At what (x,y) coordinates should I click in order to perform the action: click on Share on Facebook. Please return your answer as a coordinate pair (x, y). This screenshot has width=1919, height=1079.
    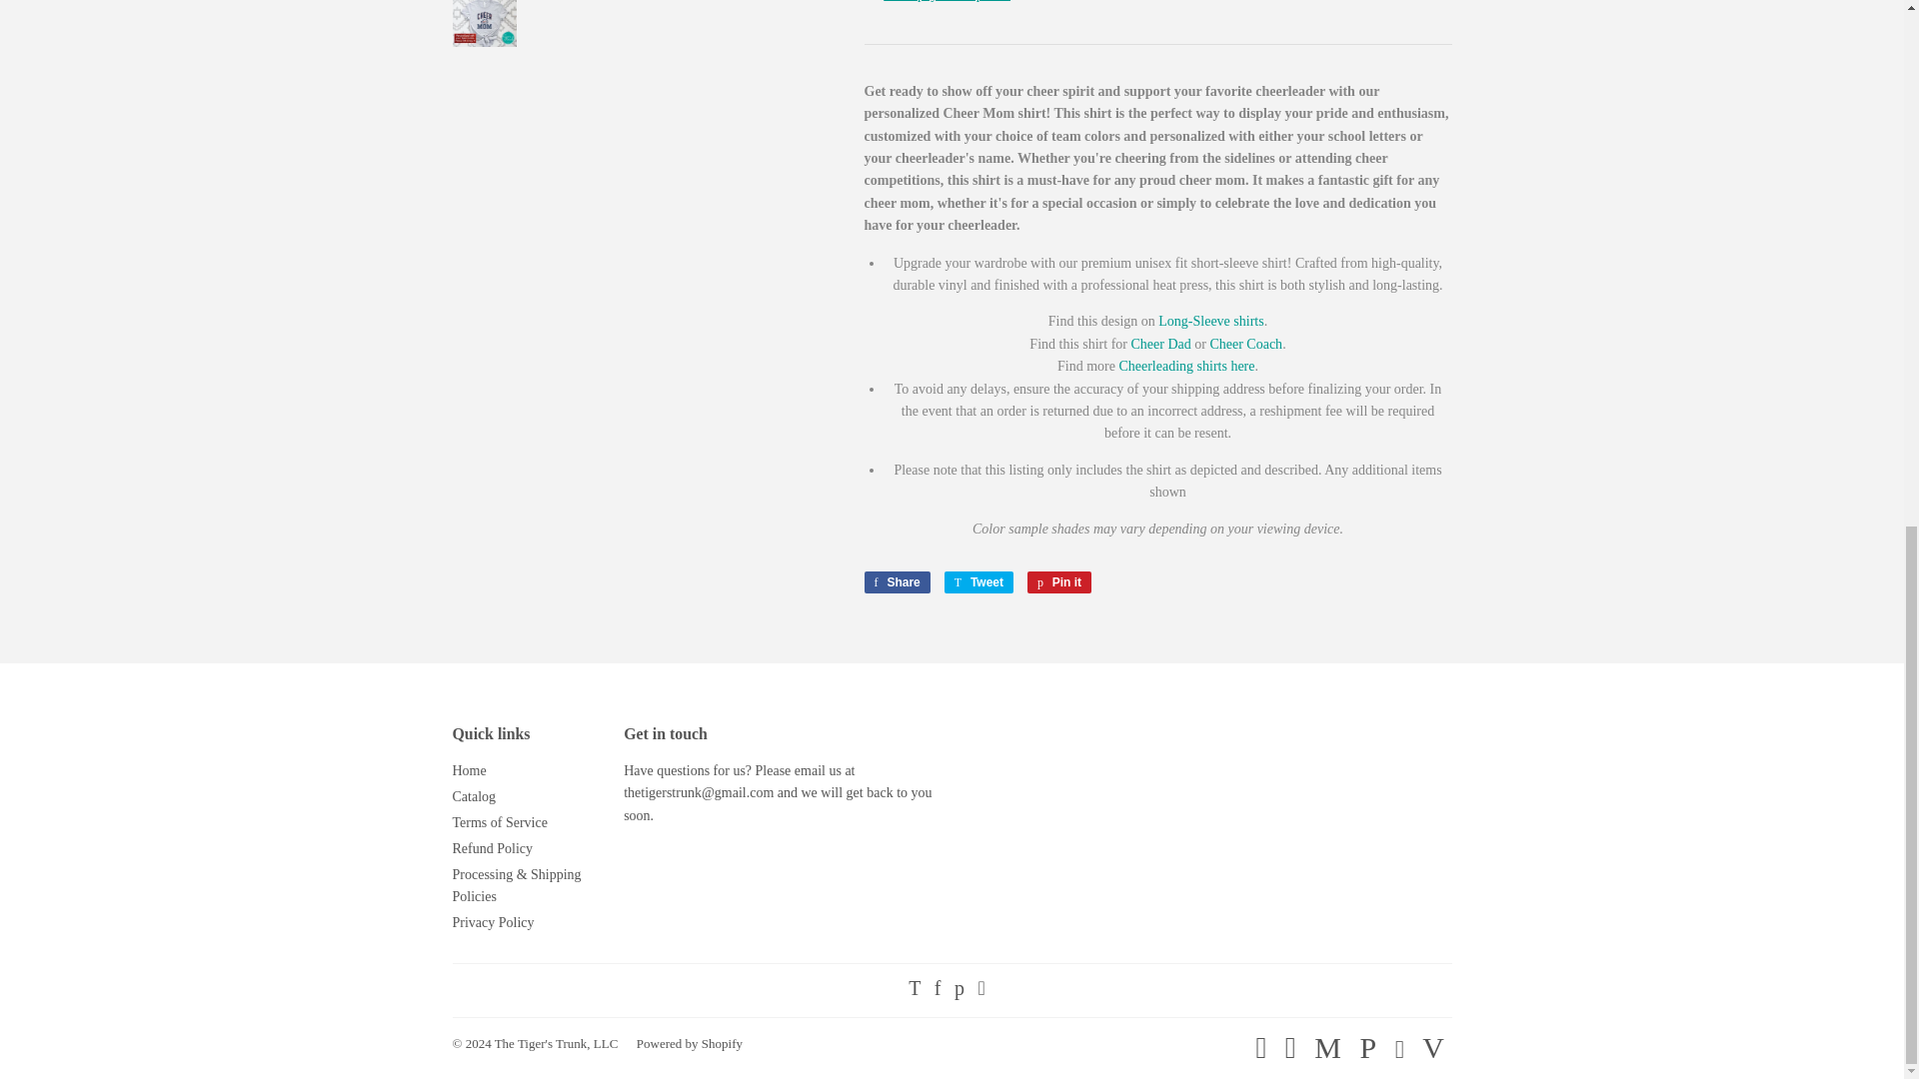
    Looking at the image, I should click on (896, 582).